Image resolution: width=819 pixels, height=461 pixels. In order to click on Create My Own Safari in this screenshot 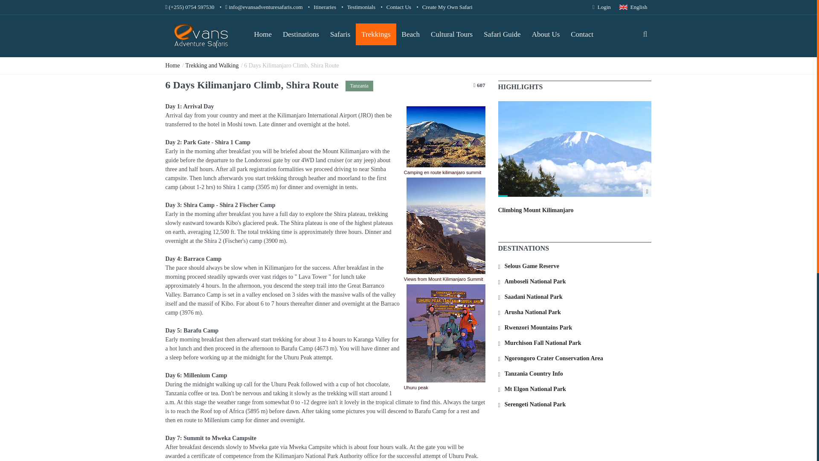, I will do `click(447, 7)`.